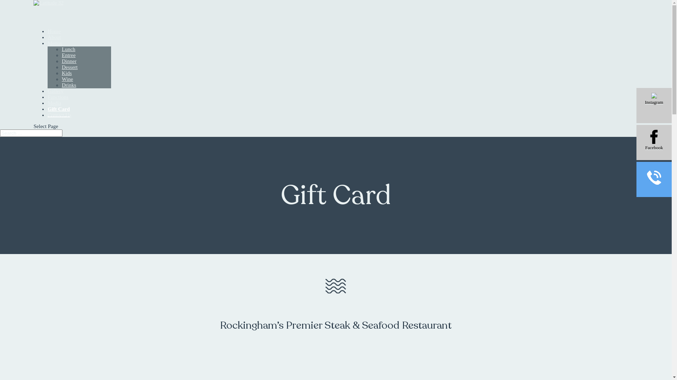 Image resolution: width=677 pixels, height=380 pixels. I want to click on Kids, so click(67, 73).